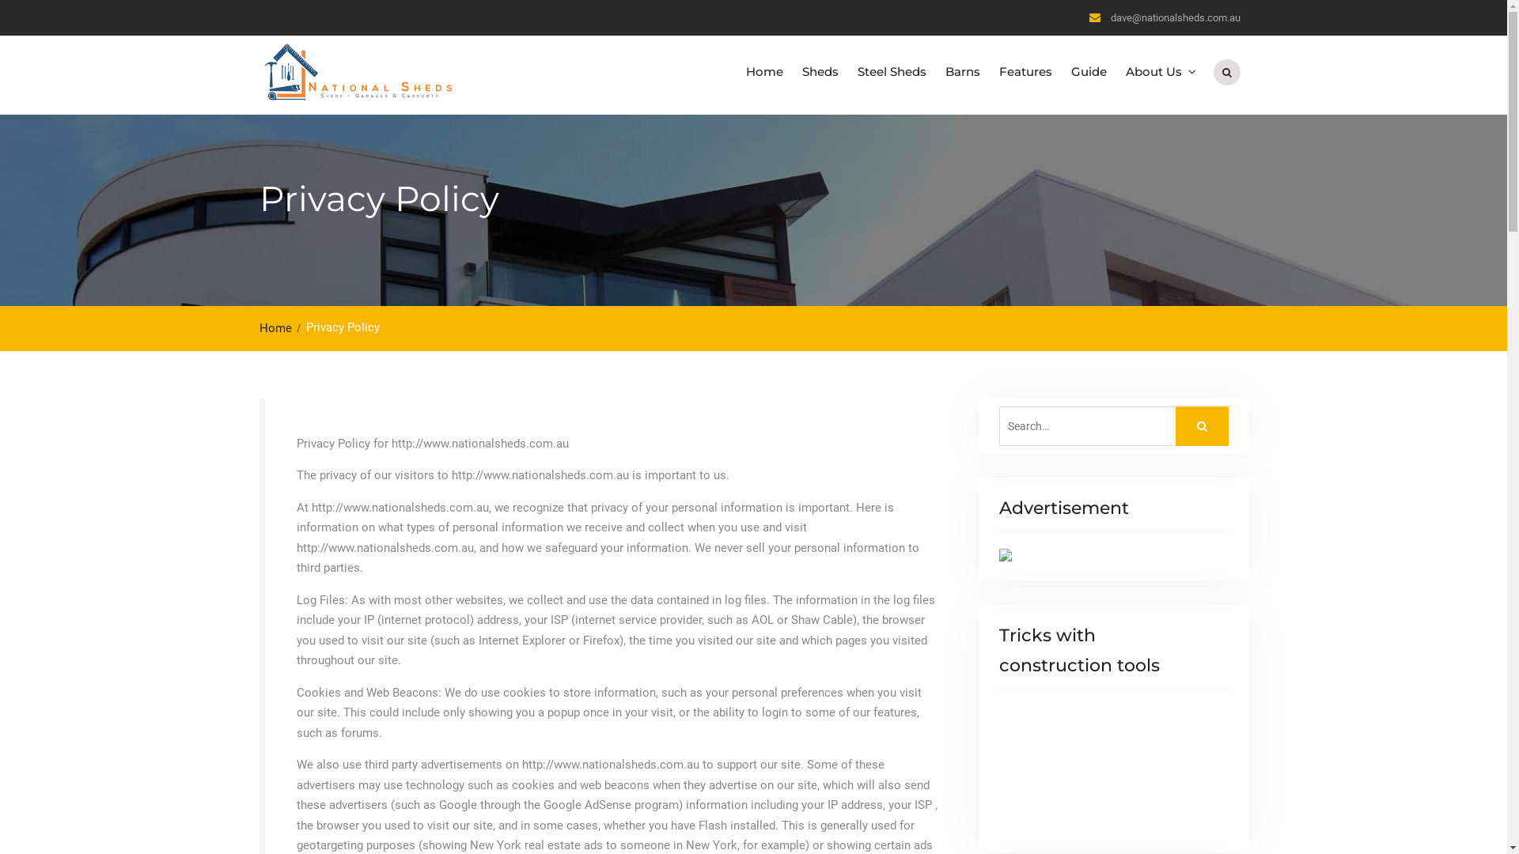 The height and width of the screenshot is (854, 1519). Describe the element at coordinates (1089, 72) in the screenshot. I see `Guide` at that location.